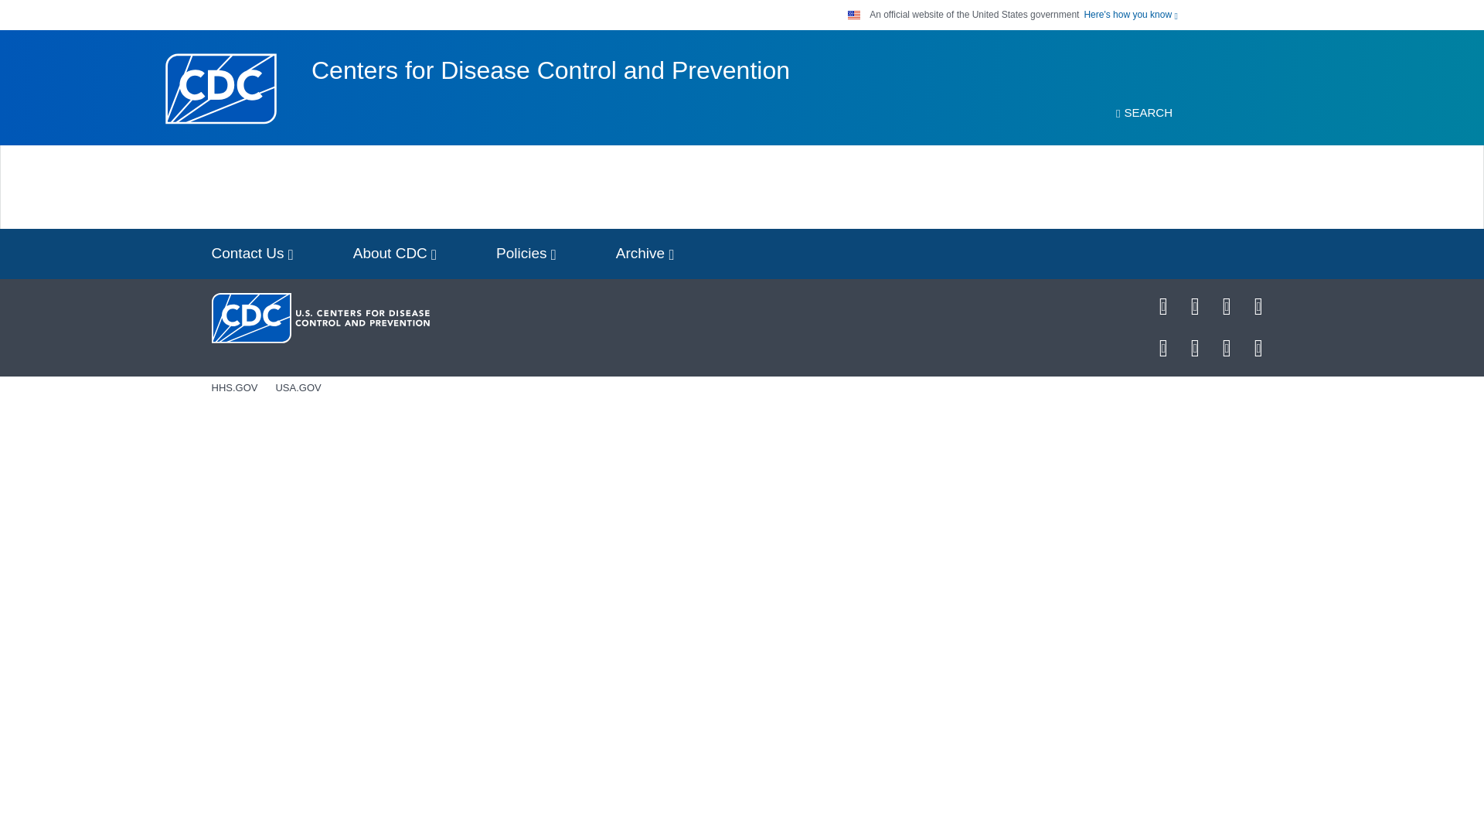  I want to click on Policies, so click(526, 254).